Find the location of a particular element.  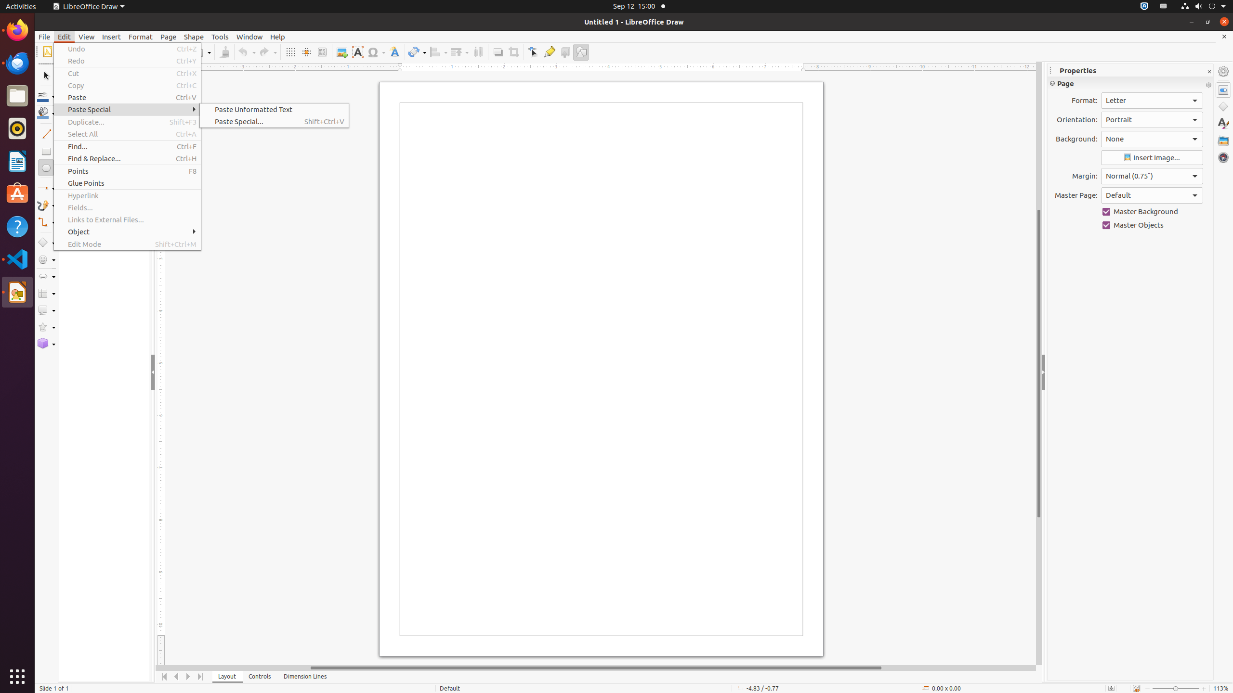

Show Applications is located at coordinates (17, 677).